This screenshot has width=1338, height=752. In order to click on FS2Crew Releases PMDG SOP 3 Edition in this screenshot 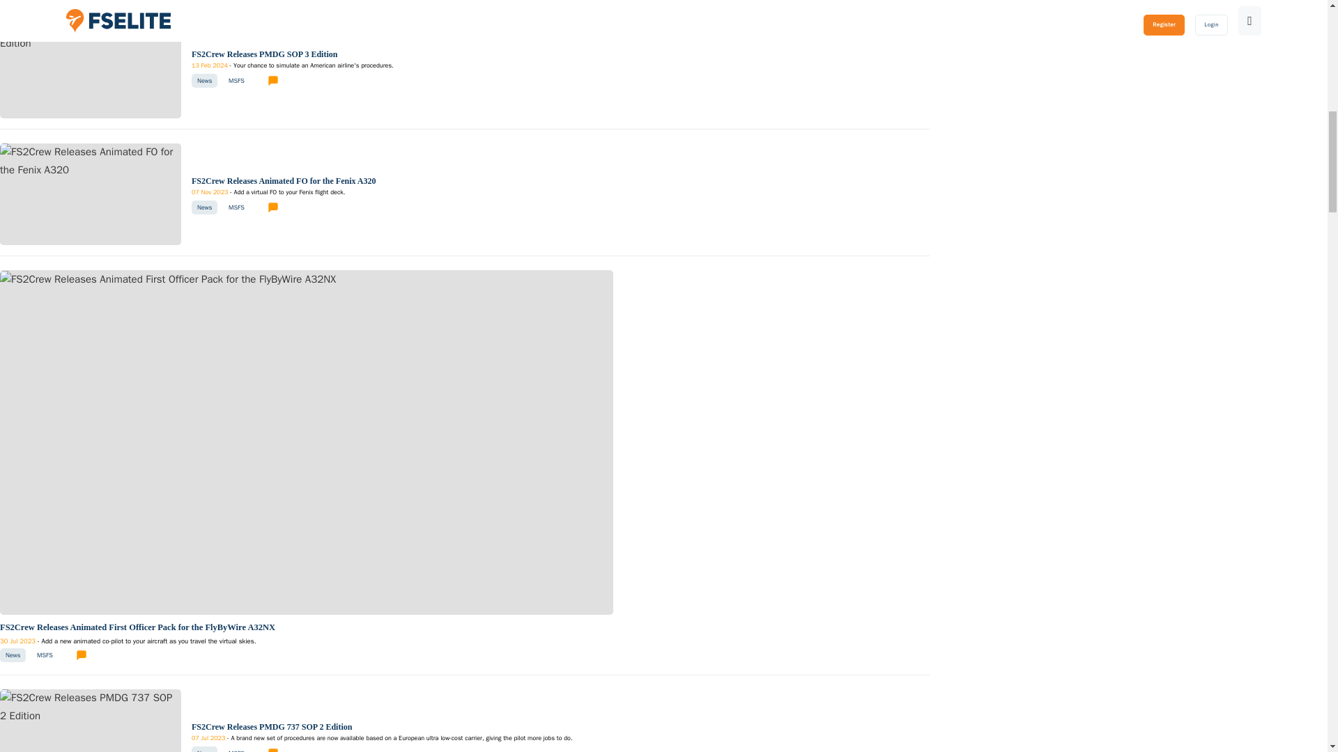, I will do `click(292, 65)`.